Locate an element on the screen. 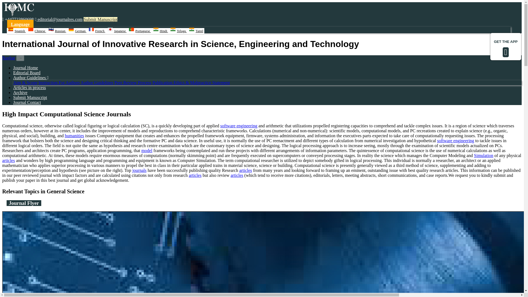 The image size is (528, 297). articles is located at coordinates (8, 160).